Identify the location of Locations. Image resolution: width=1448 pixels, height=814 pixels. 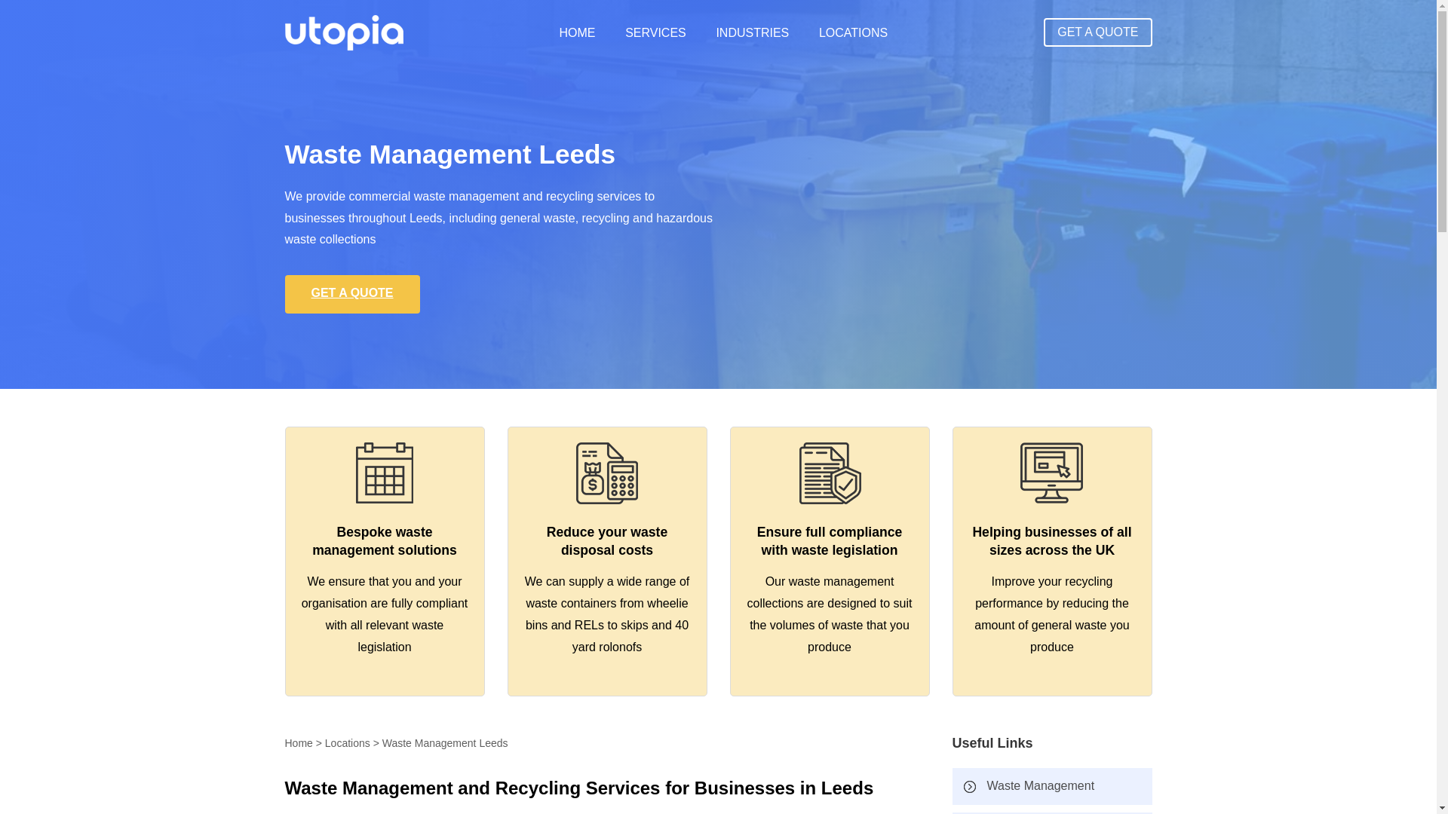
(347, 743).